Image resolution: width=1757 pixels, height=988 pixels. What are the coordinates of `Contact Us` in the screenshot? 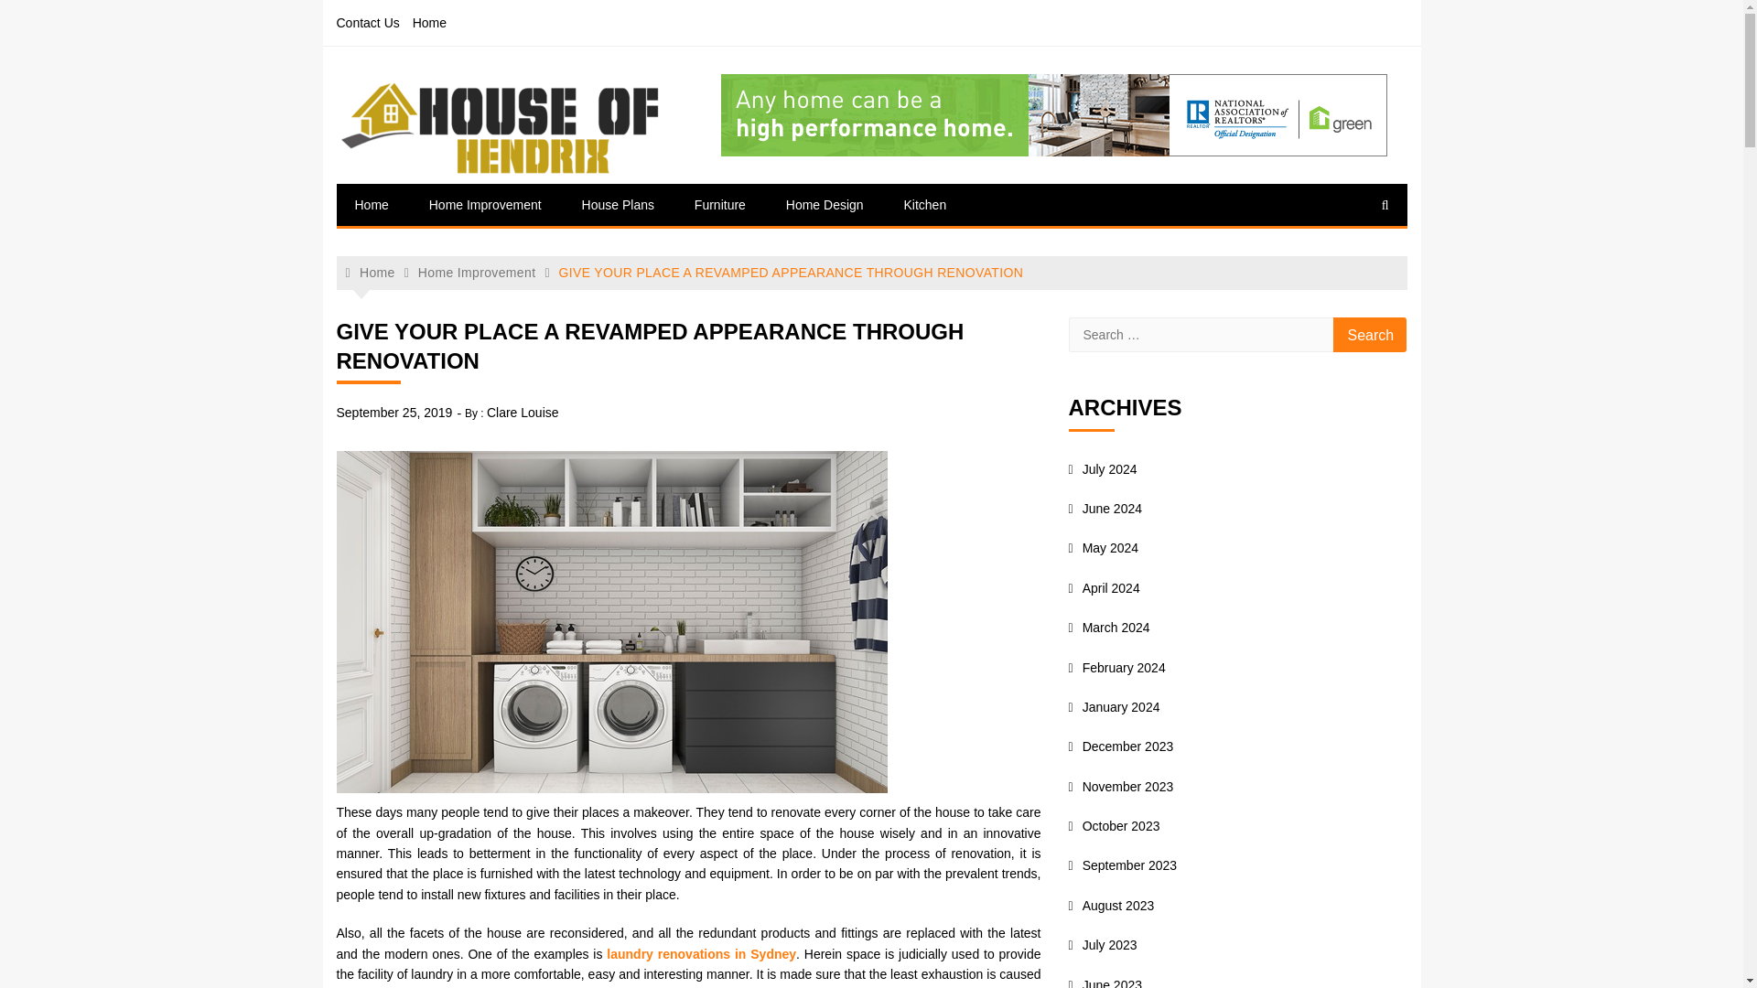 It's located at (368, 22).